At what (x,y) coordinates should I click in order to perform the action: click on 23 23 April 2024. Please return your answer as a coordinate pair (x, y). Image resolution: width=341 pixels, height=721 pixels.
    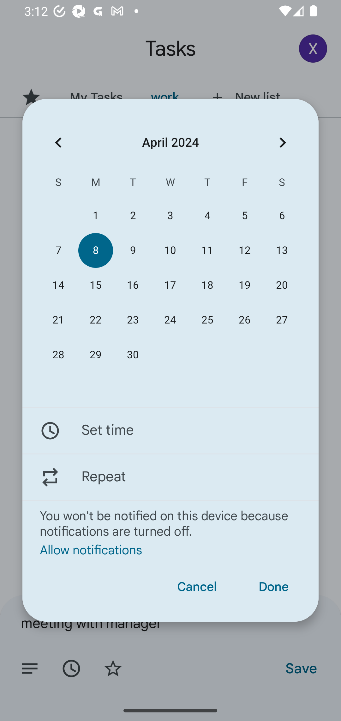
    Looking at the image, I should click on (133, 320).